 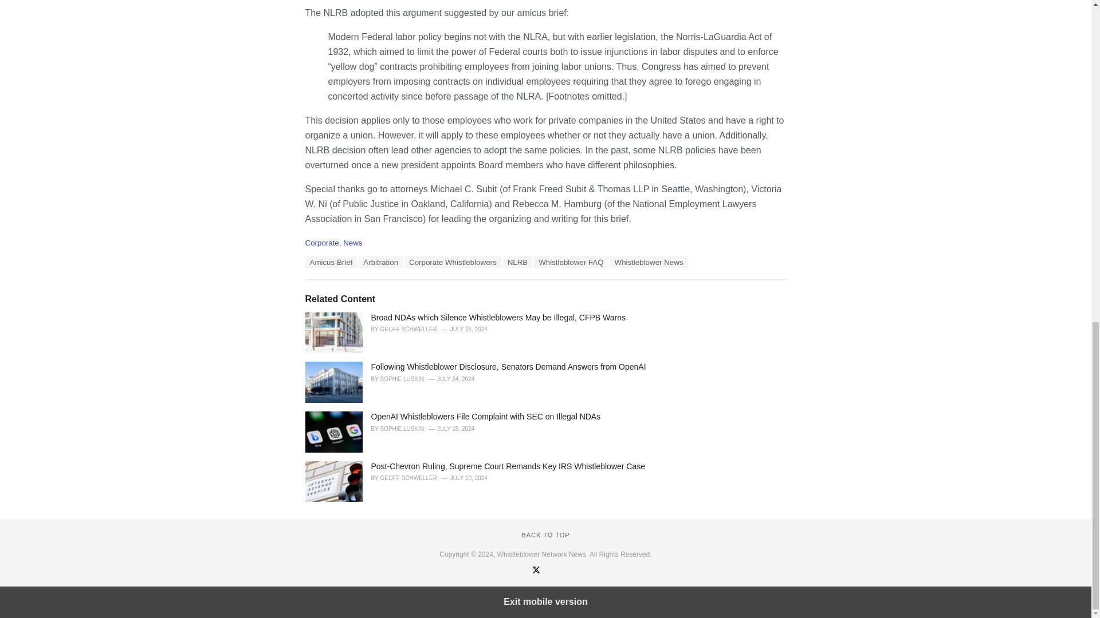 I want to click on Whistleblower News, so click(x=649, y=262).